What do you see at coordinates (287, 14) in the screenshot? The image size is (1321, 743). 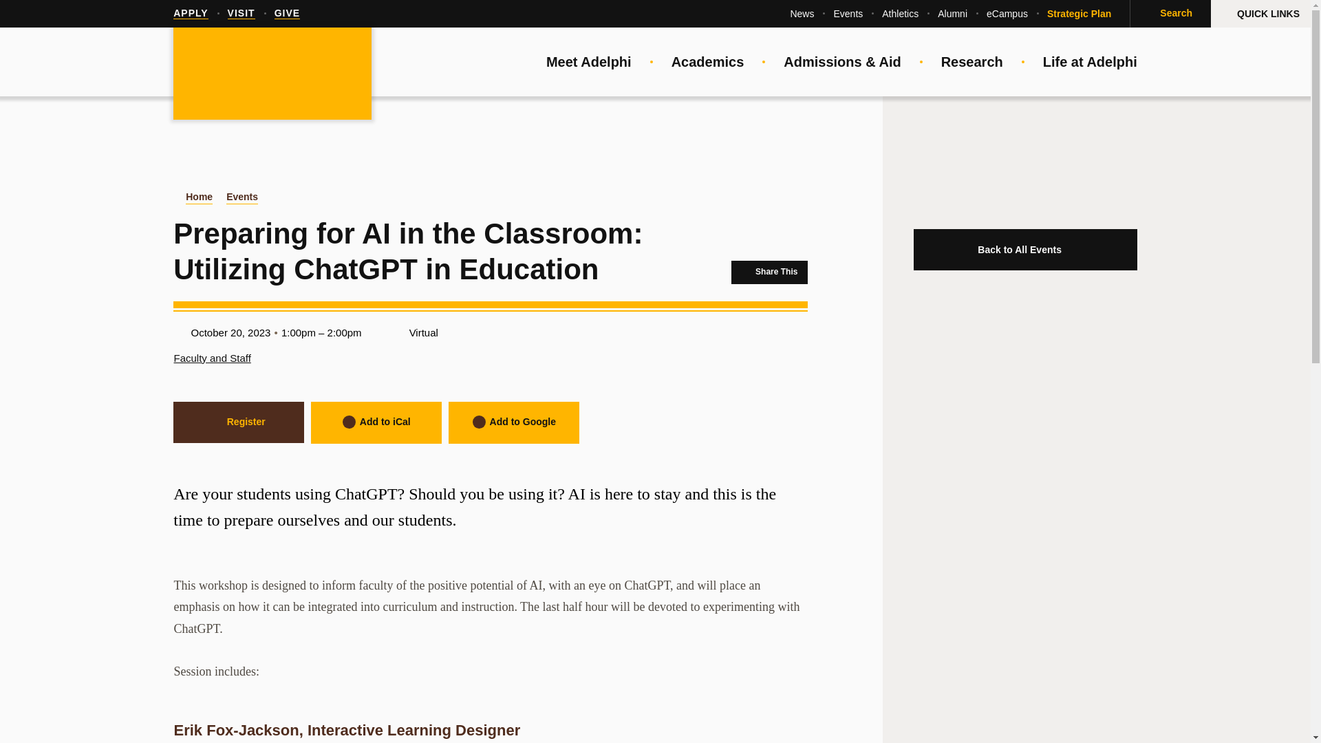 I see `GIVE` at bounding box center [287, 14].